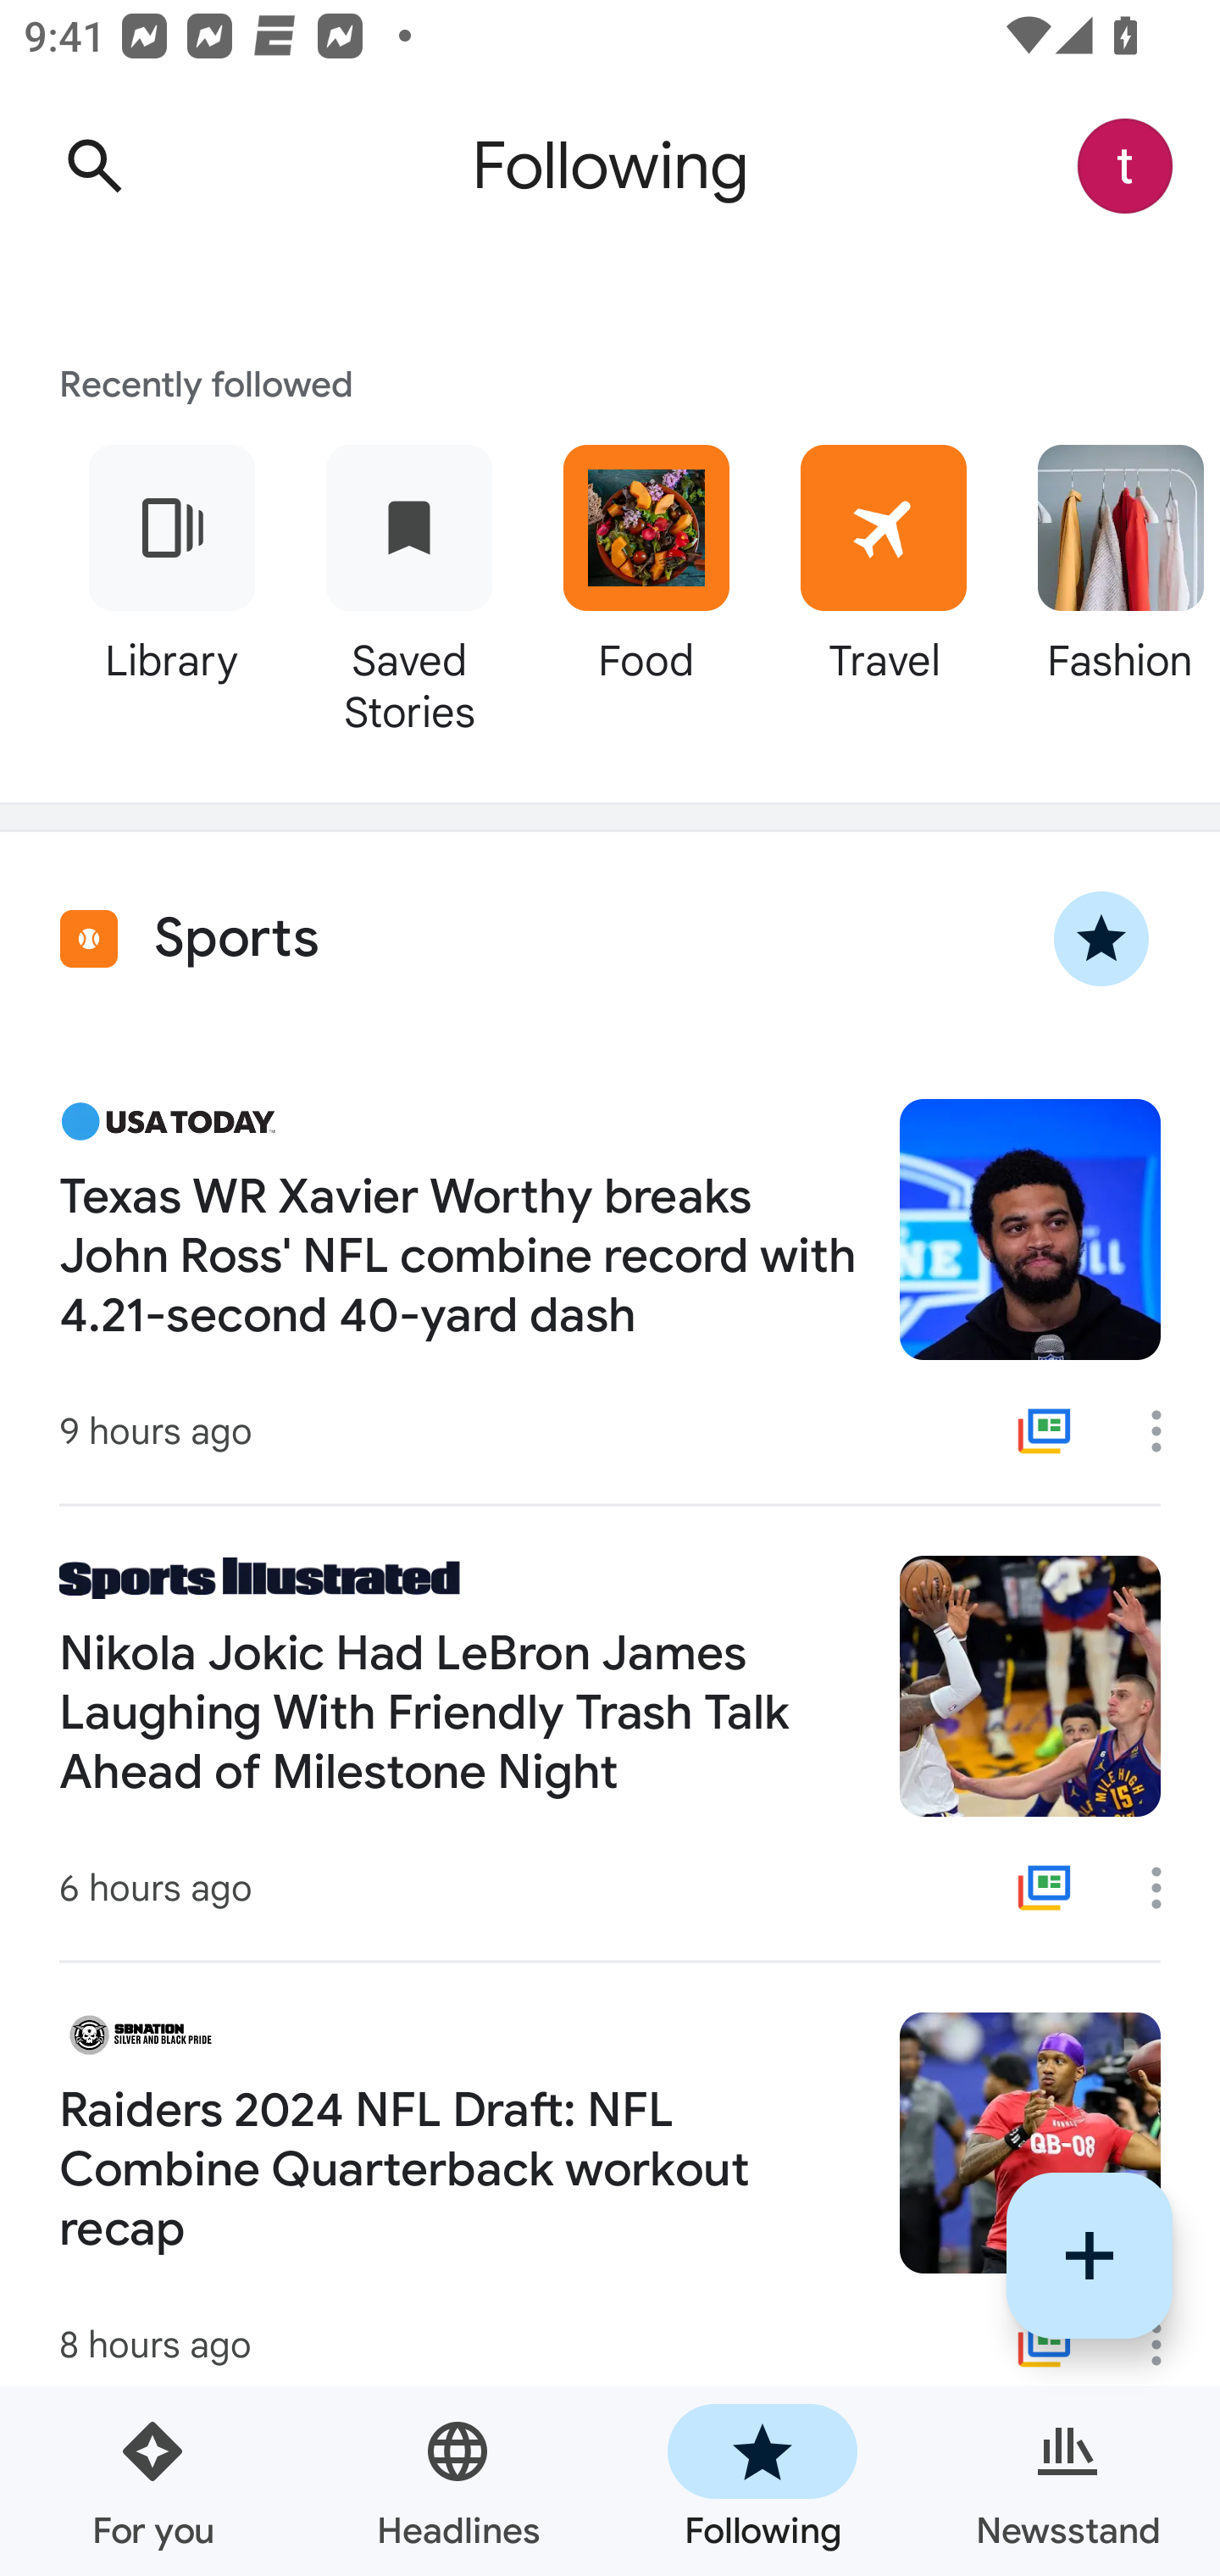 This screenshot has width=1220, height=2576. Describe the element at coordinates (610, 939) in the screenshot. I see `Sports Sports Unfollow` at that location.